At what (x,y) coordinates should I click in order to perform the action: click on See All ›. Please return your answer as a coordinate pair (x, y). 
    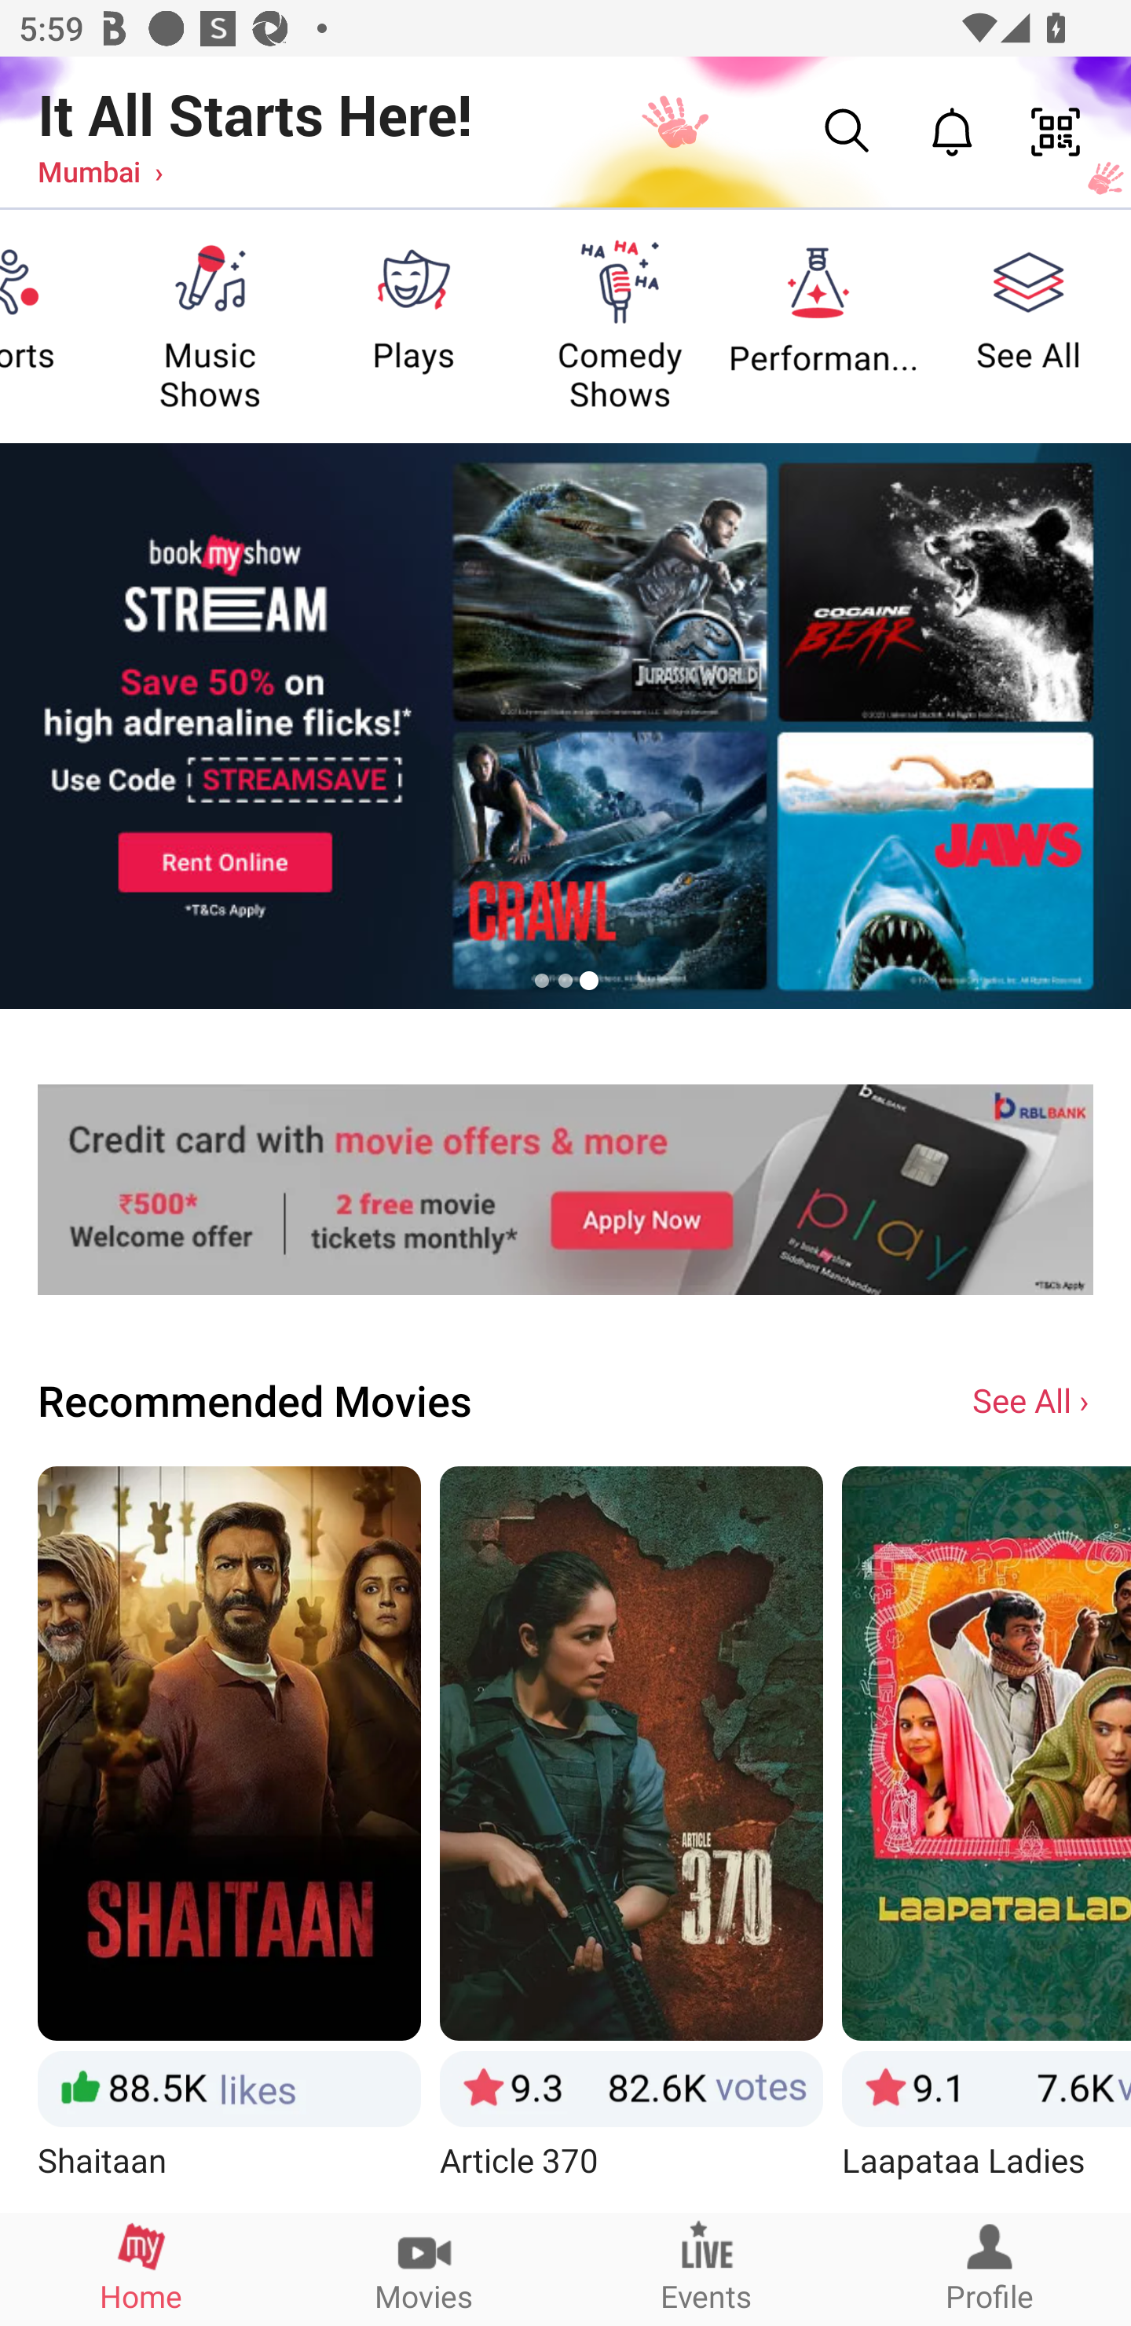
    Looking at the image, I should click on (1033, 1399).